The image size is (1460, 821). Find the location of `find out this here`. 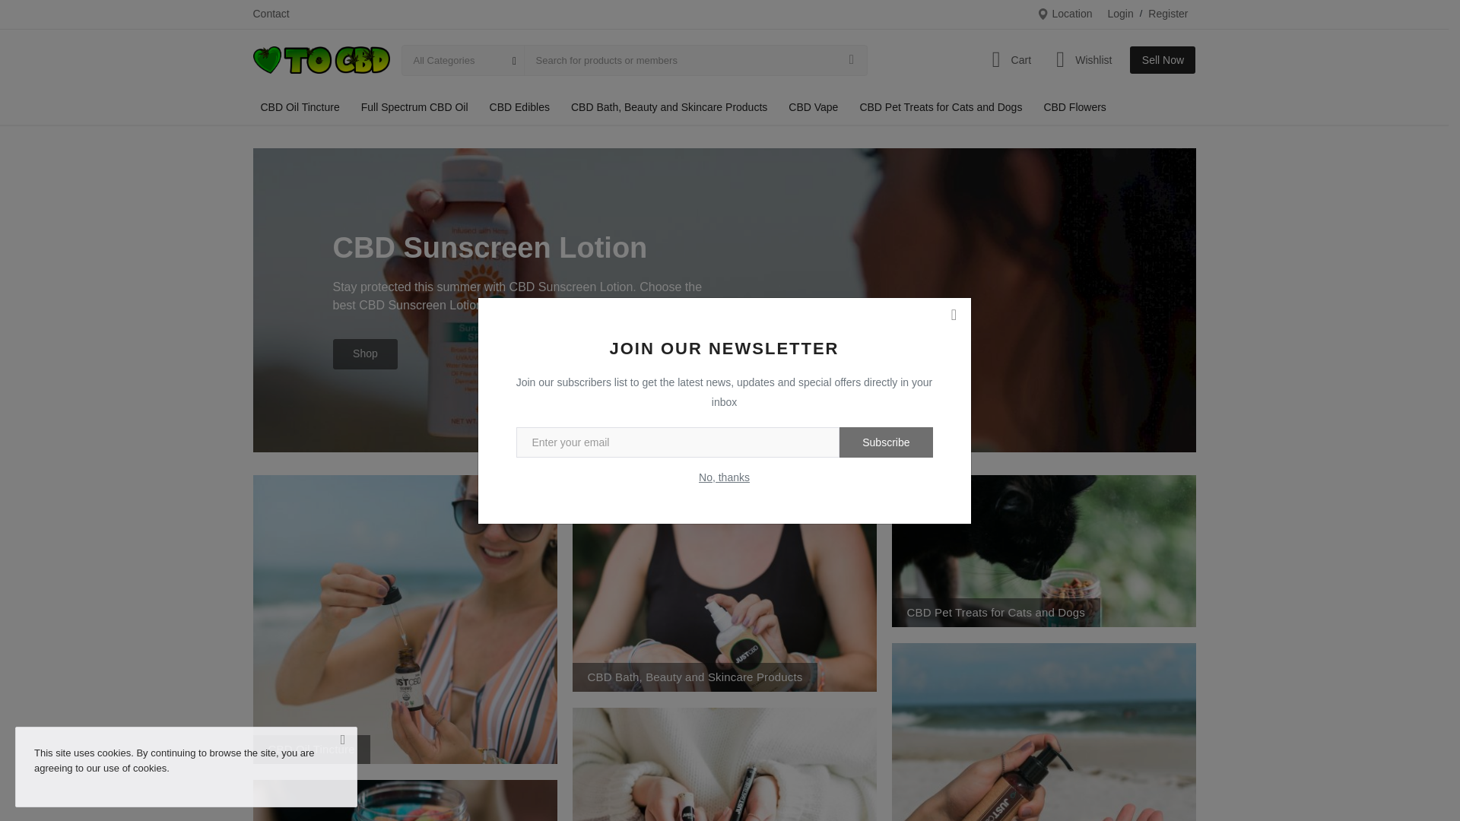

find out this here is located at coordinates (547, 544).